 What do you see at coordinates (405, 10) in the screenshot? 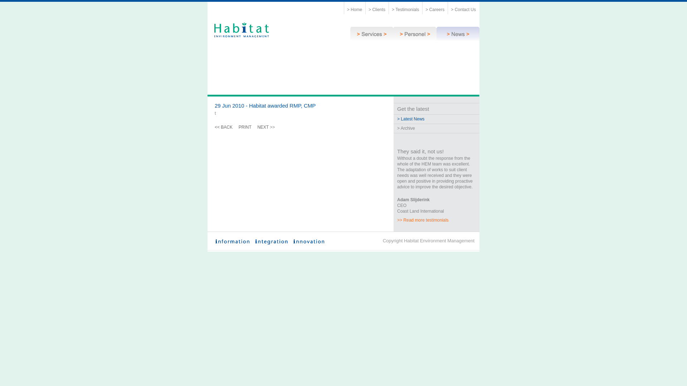
I see `> Testimonials` at bounding box center [405, 10].